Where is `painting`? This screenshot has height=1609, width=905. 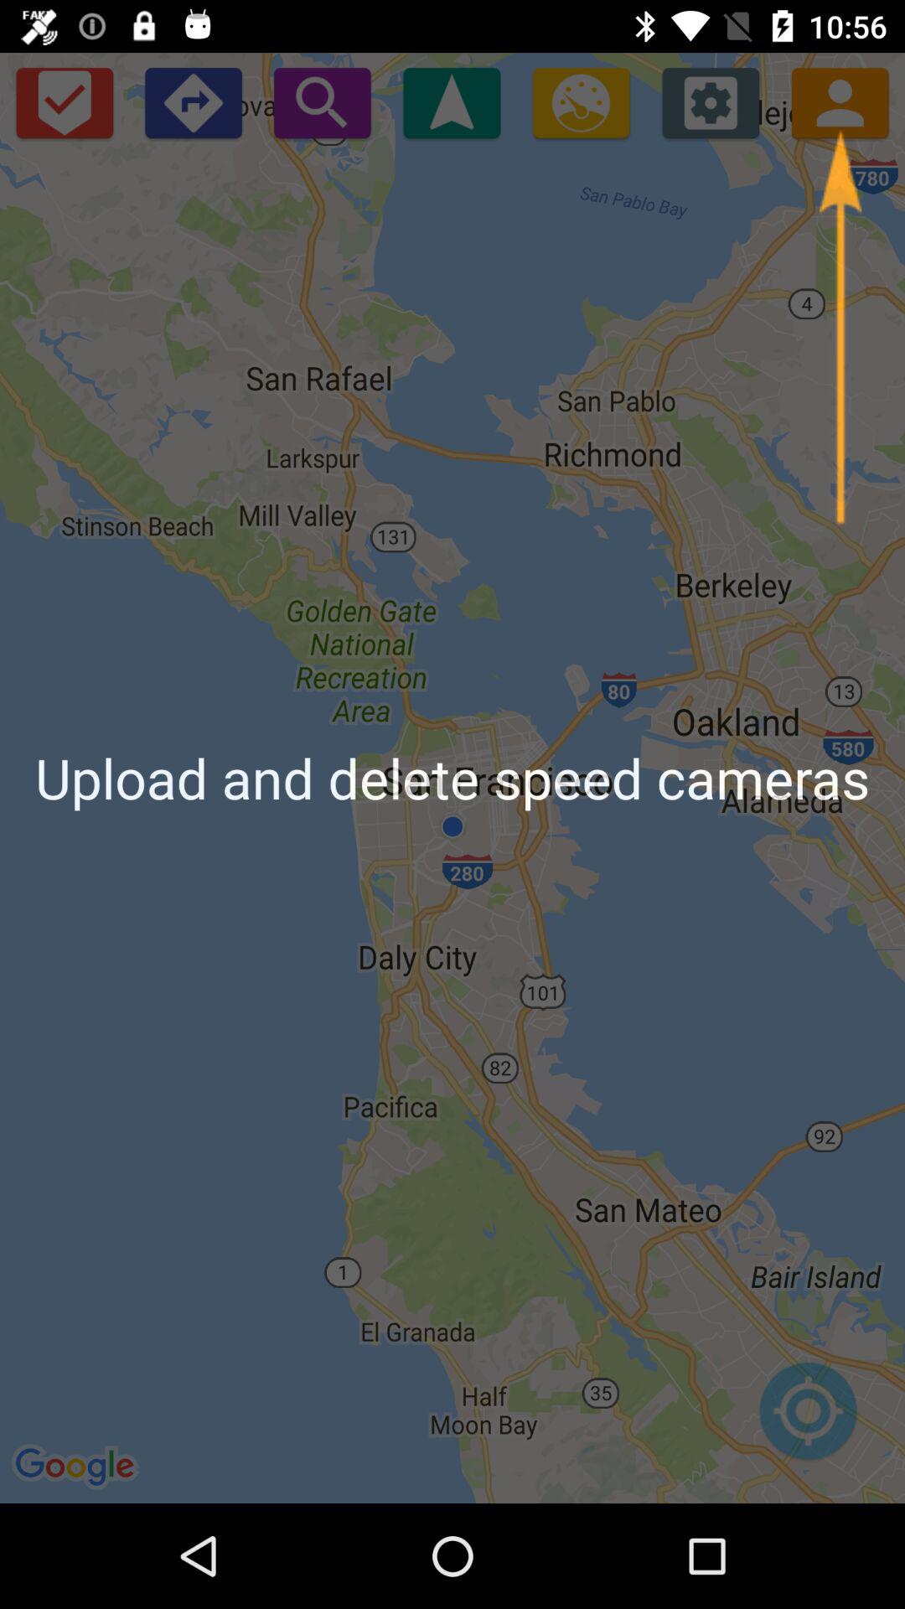
painting is located at coordinates (582, 102).